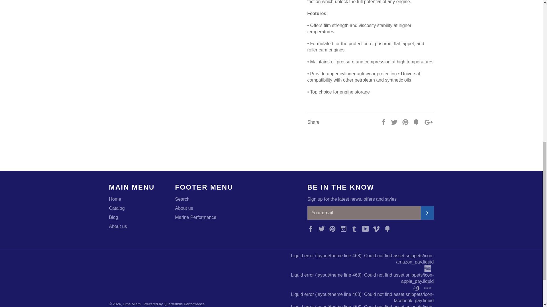 Image resolution: width=547 pixels, height=307 pixels. What do you see at coordinates (312, 228) in the screenshot?
I see `Lime Miami on Facebook` at bounding box center [312, 228].